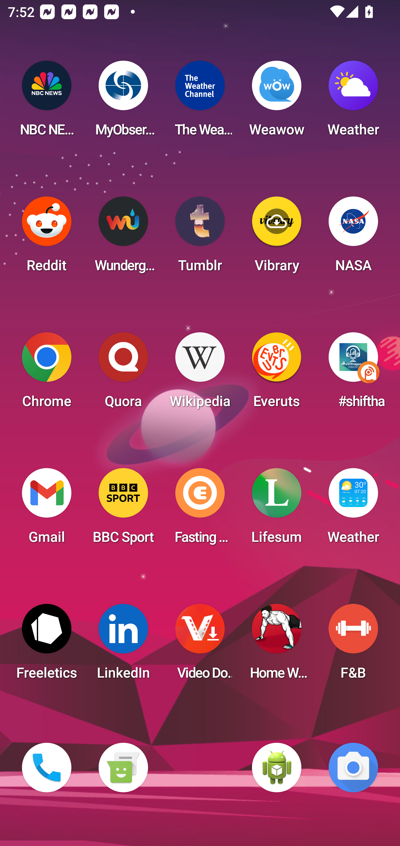  What do you see at coordinates (277, 102) in the screenshot?
I see `Weawow` at bounding box center [277, 102].